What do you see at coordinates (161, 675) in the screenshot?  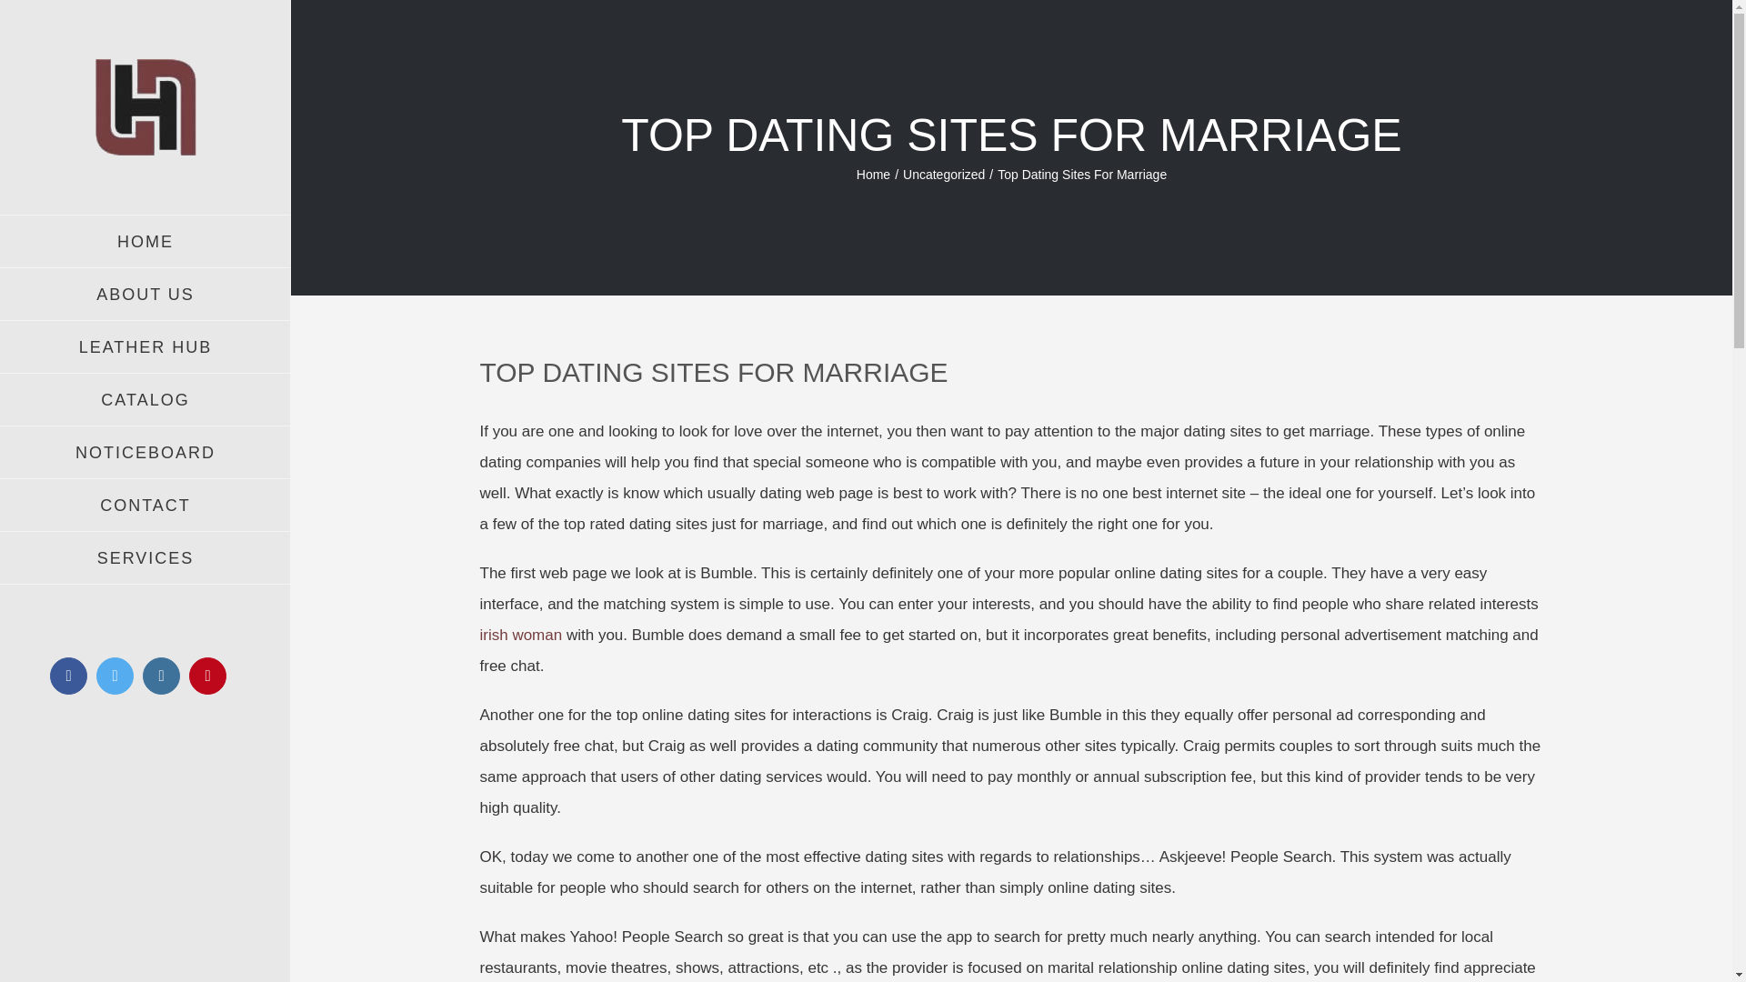 I see `Instagram` at bounding box center [161, 675].